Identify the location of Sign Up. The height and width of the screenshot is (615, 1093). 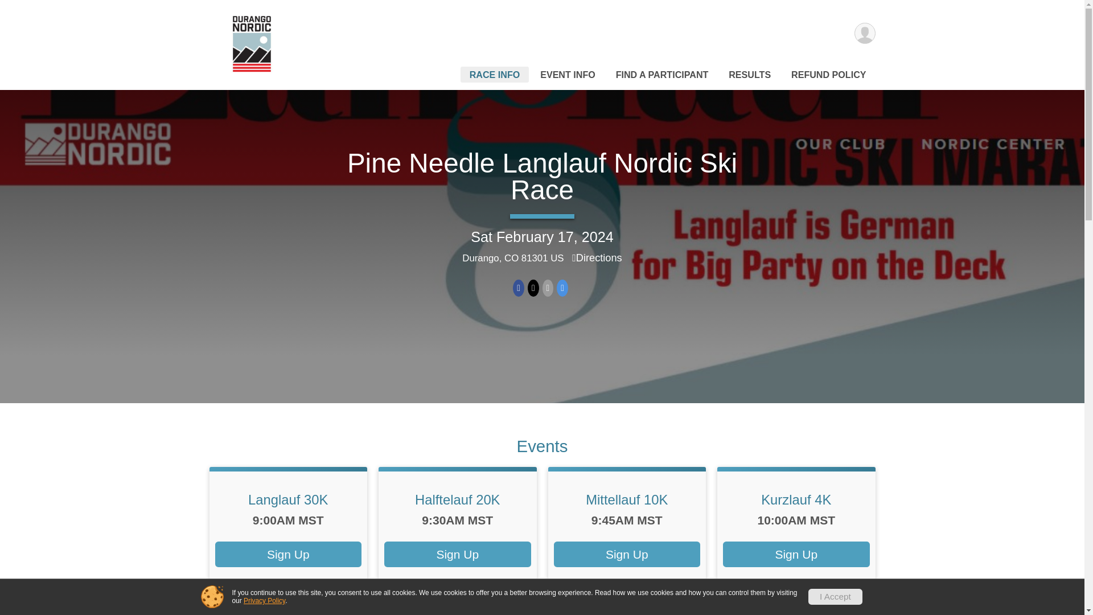
(626, 554).